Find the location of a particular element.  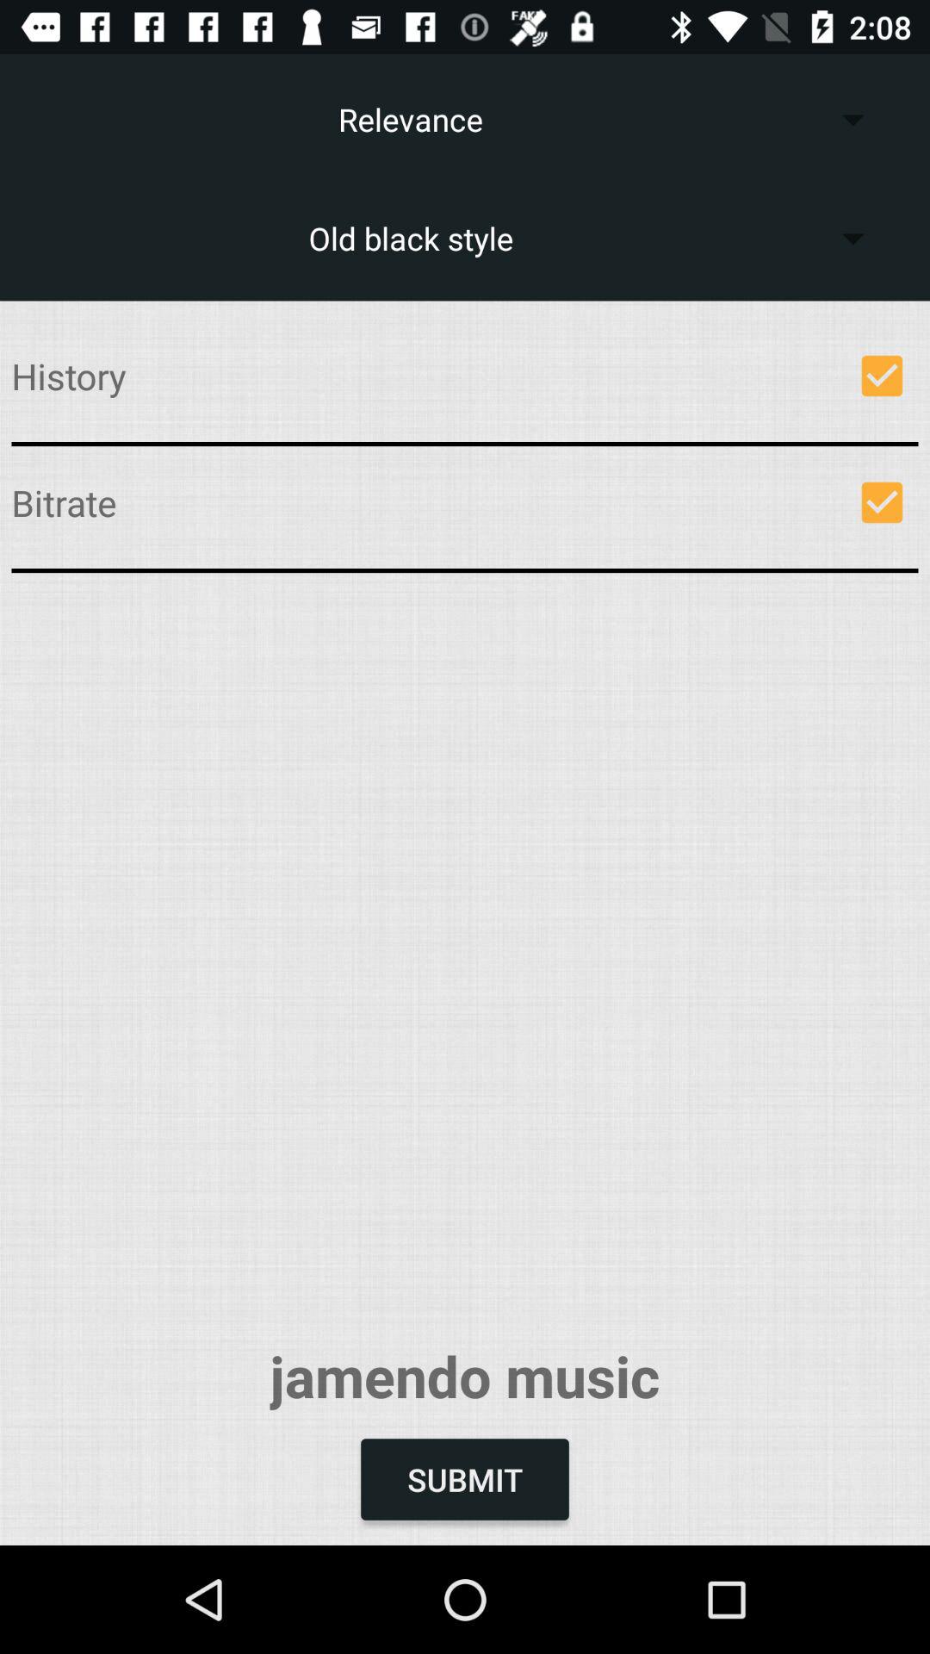

flip to the submit icon is located at coordinates (465, 1479).